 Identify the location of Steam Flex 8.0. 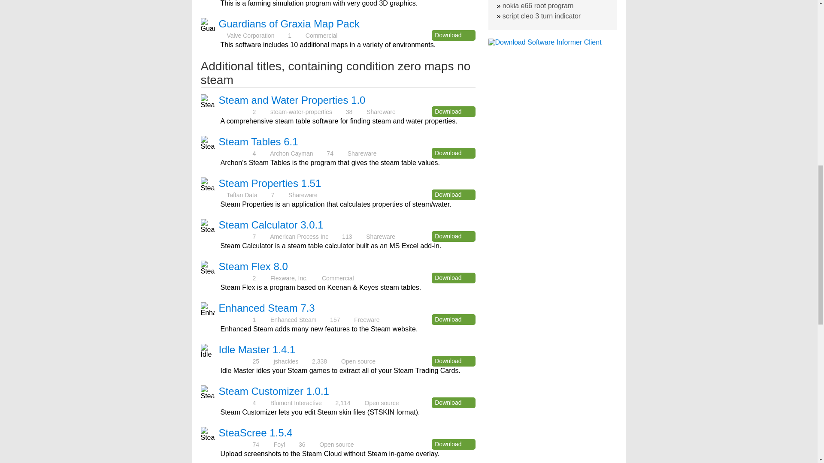
(253, 267).